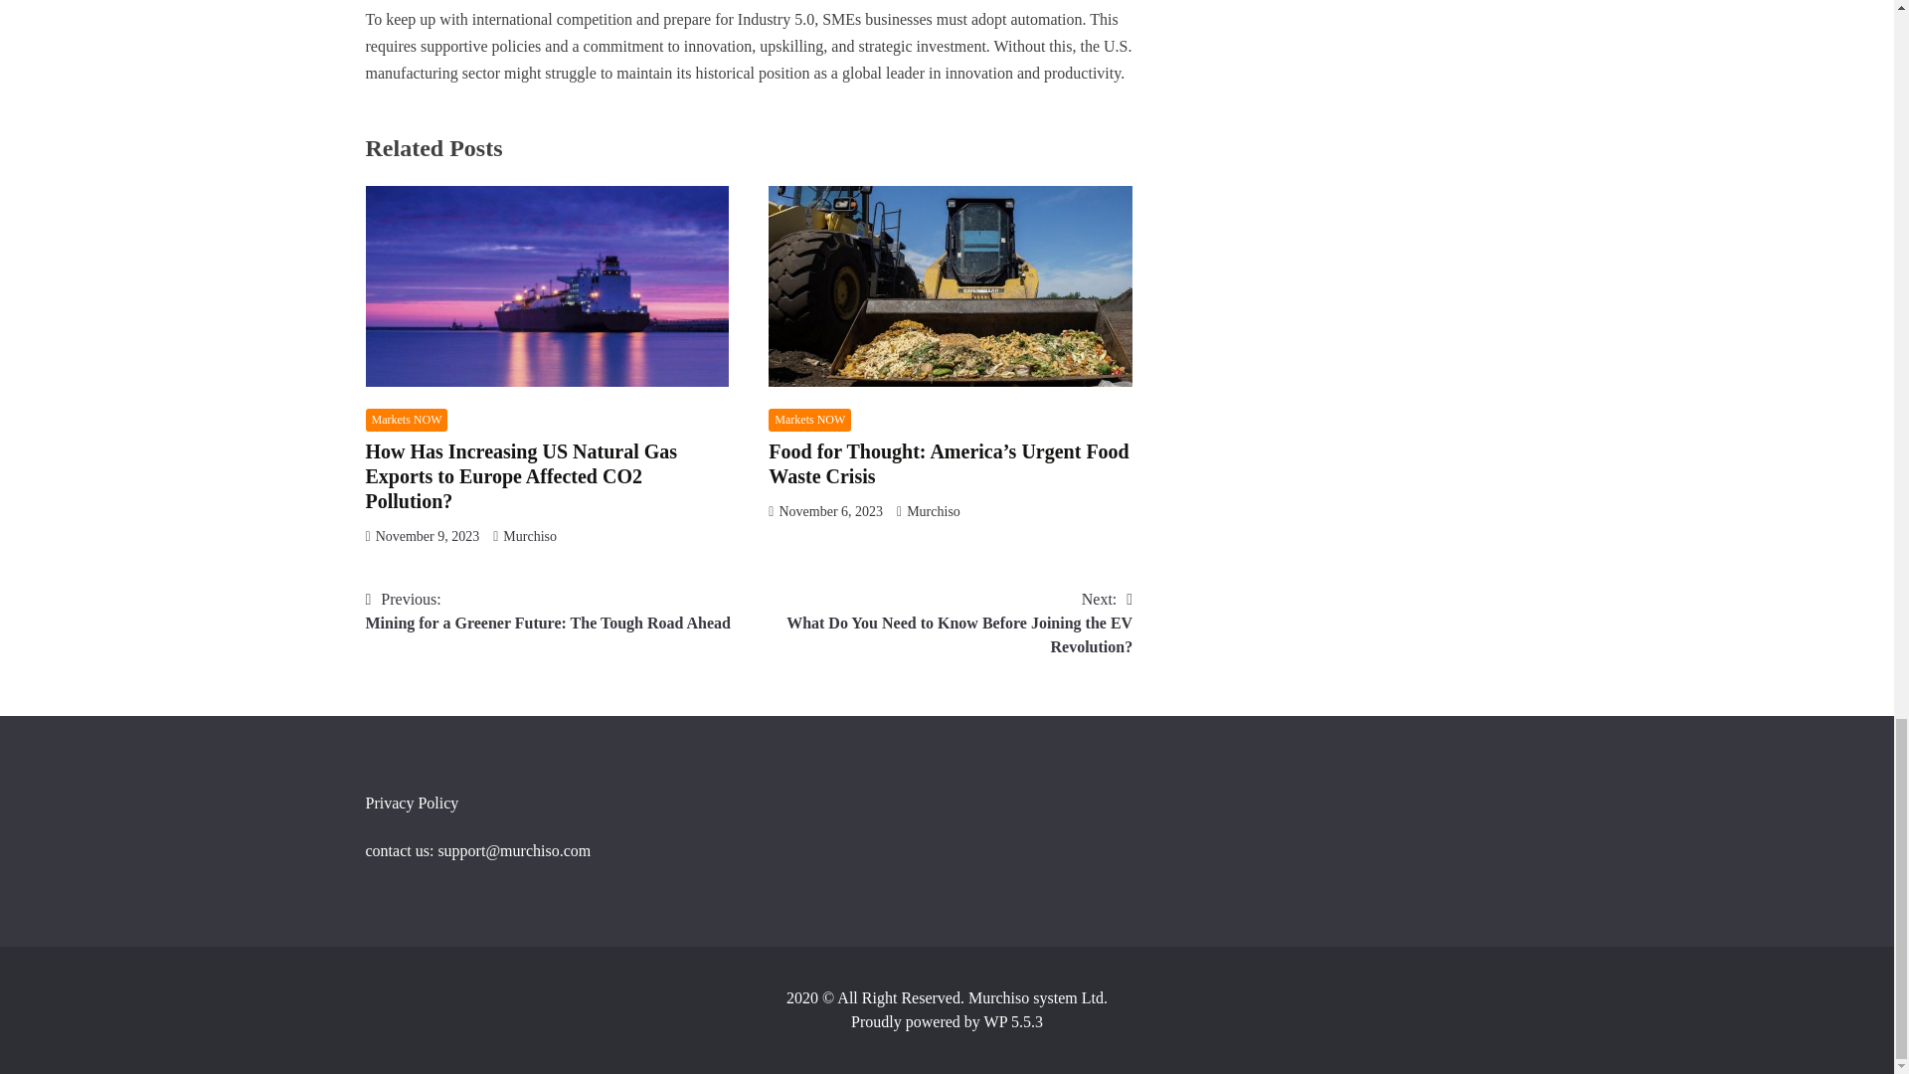 This screenshot has height=1074, width=1909. I want to click on Privacy Policy, so click(408, 420).